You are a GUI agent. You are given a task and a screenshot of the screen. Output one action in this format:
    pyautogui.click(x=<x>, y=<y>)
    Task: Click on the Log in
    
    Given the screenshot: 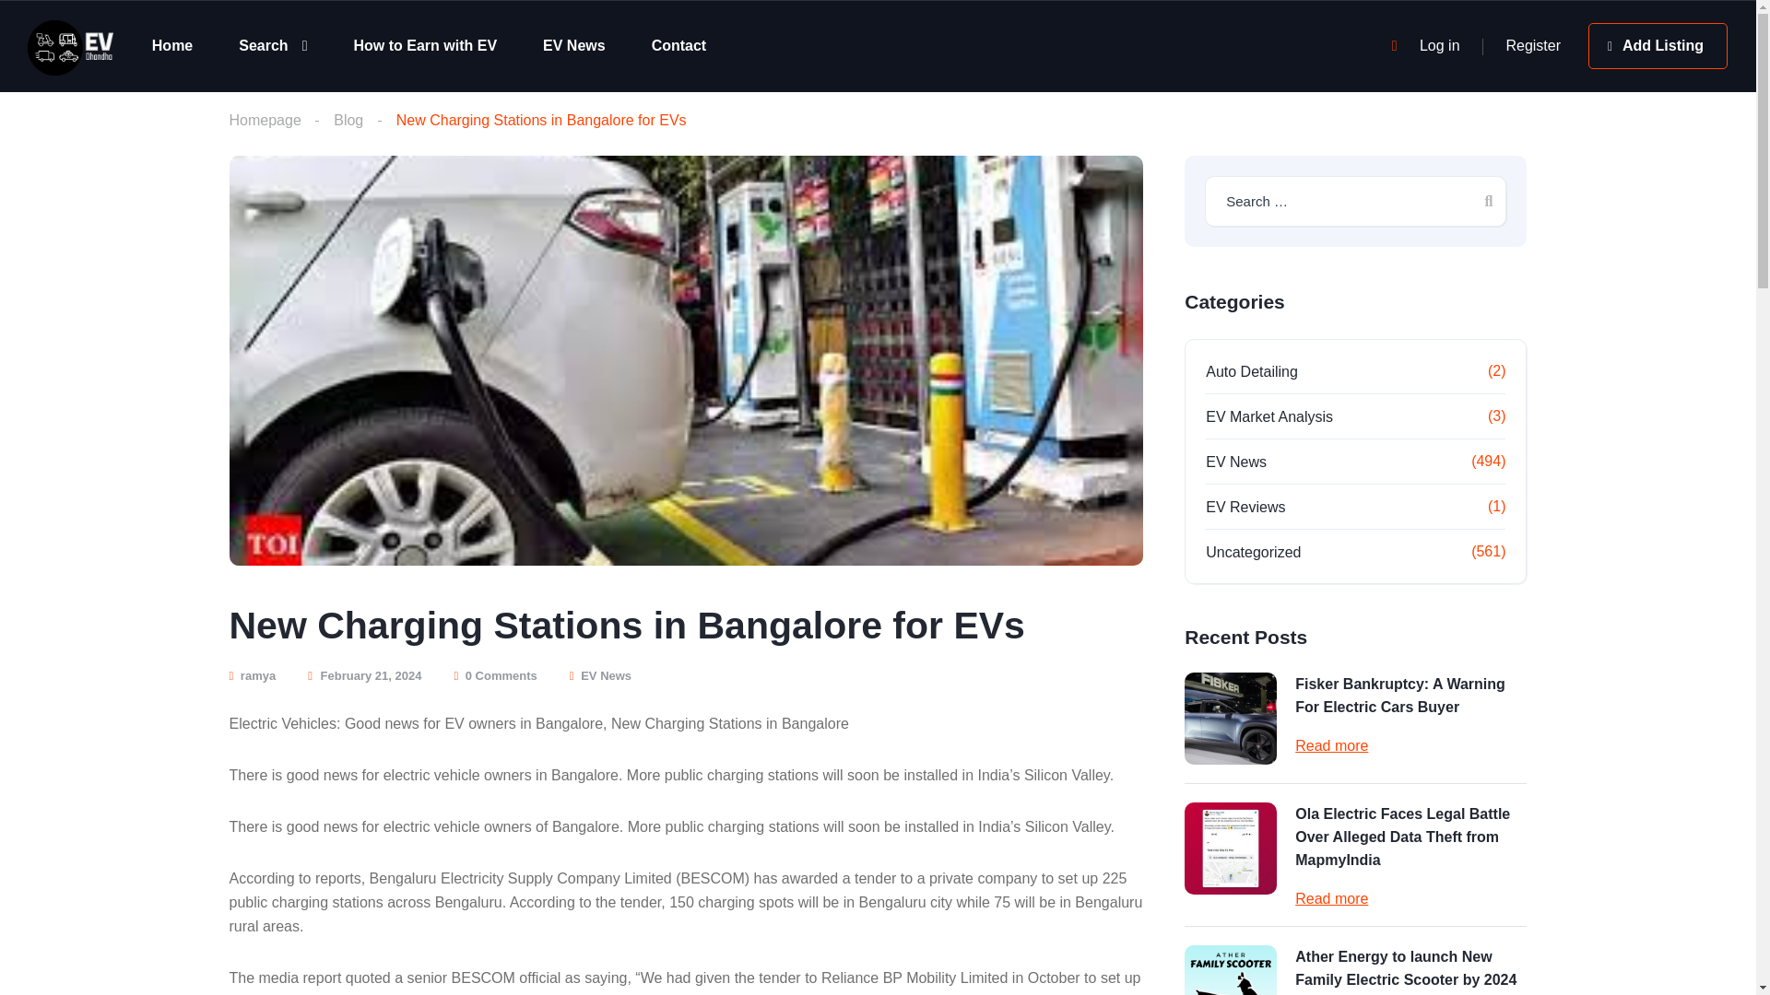 What is the action you would take?
    pyautogui.click(x=1441, y=46)
    